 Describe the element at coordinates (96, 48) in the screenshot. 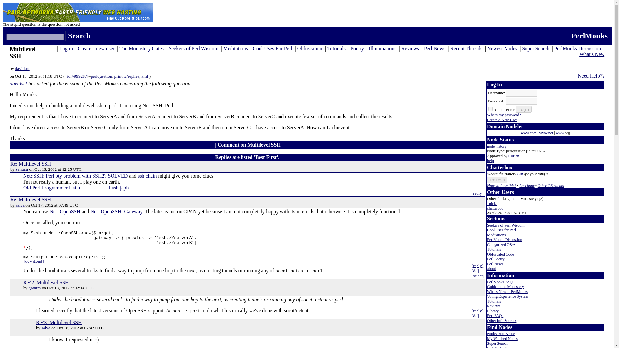

I see `Create a new user` at that location.